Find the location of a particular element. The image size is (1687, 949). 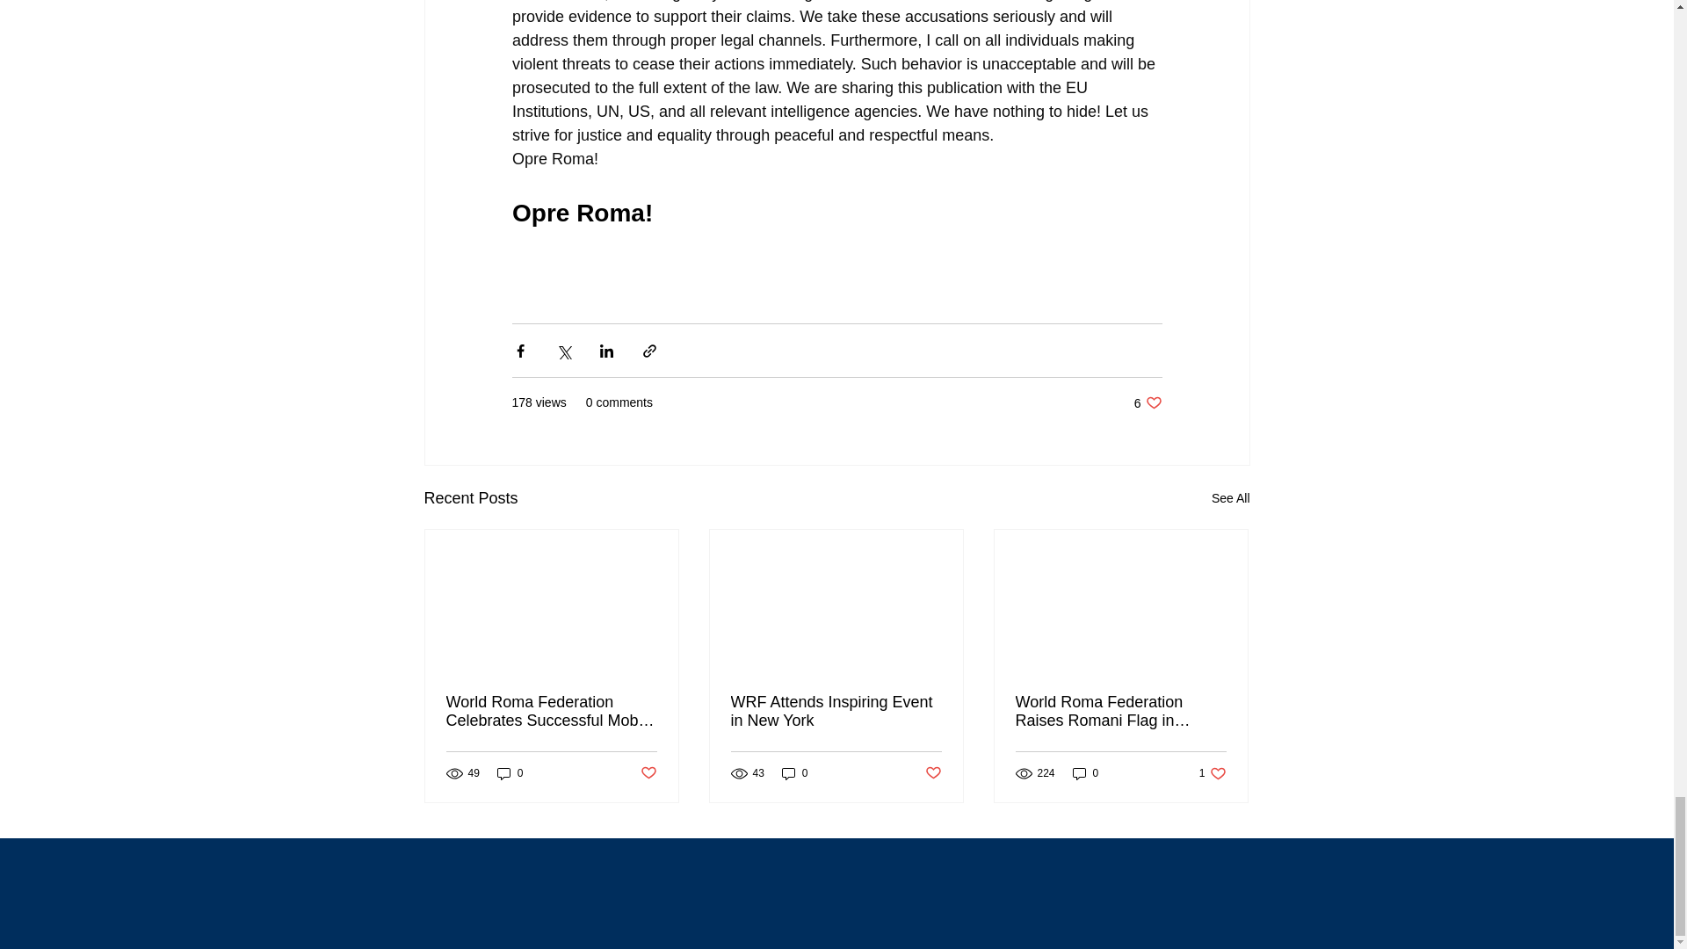

WRF Attends Inspiring Event in New York is located at coordinates (1230, 498).